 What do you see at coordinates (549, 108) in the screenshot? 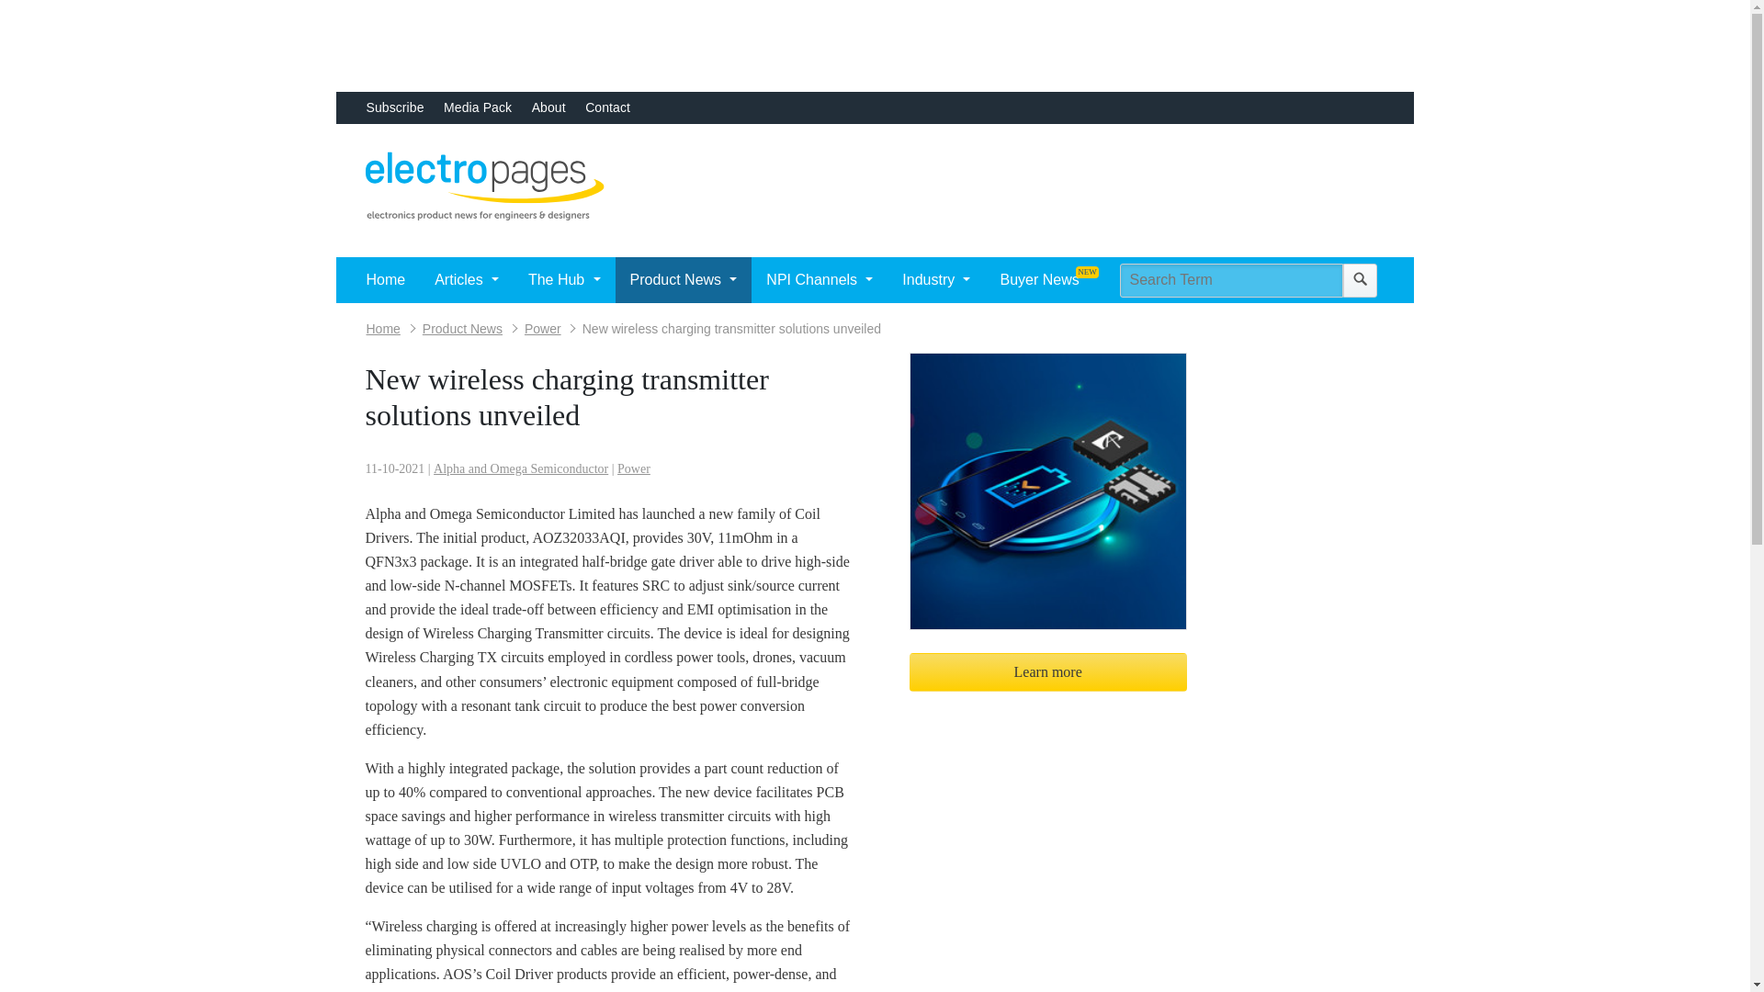
I see `About` at bounding box center [549, 108].